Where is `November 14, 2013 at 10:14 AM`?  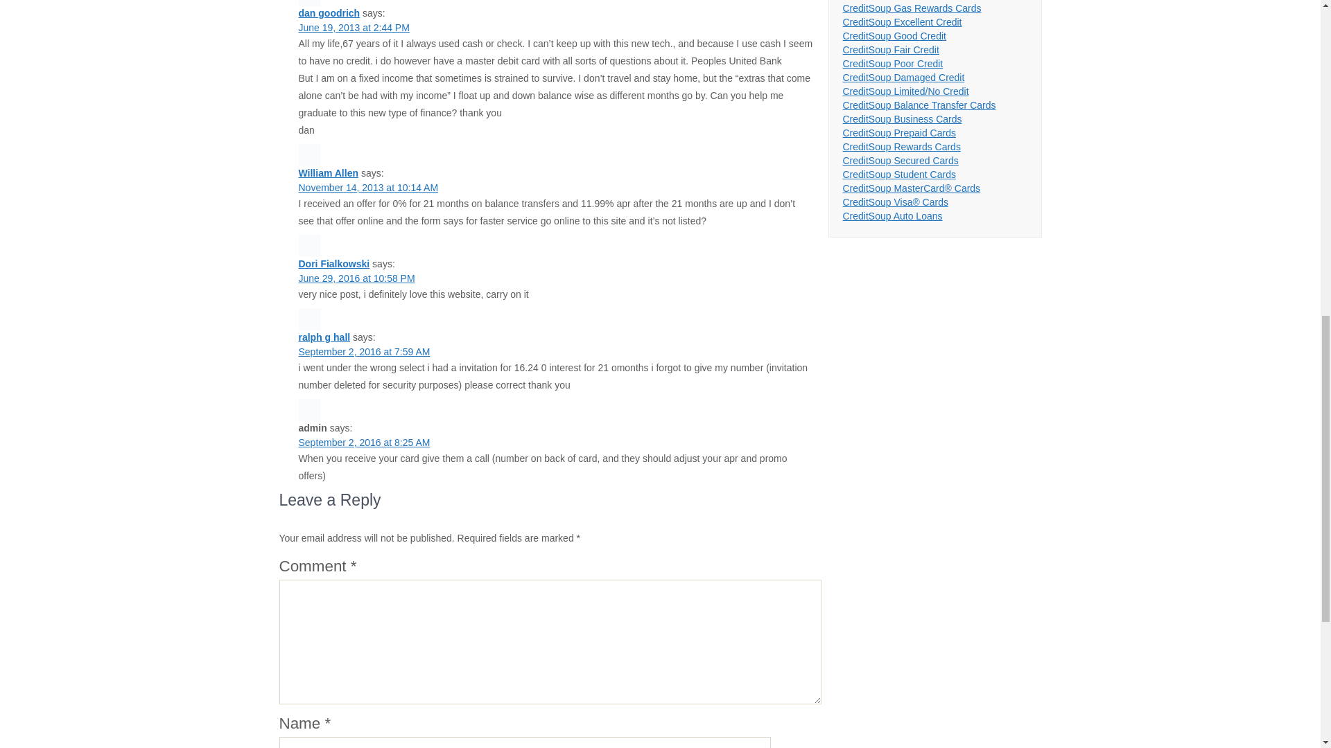
November 14, 2013 at 10:14 AM is located at coordinates (367, 187).